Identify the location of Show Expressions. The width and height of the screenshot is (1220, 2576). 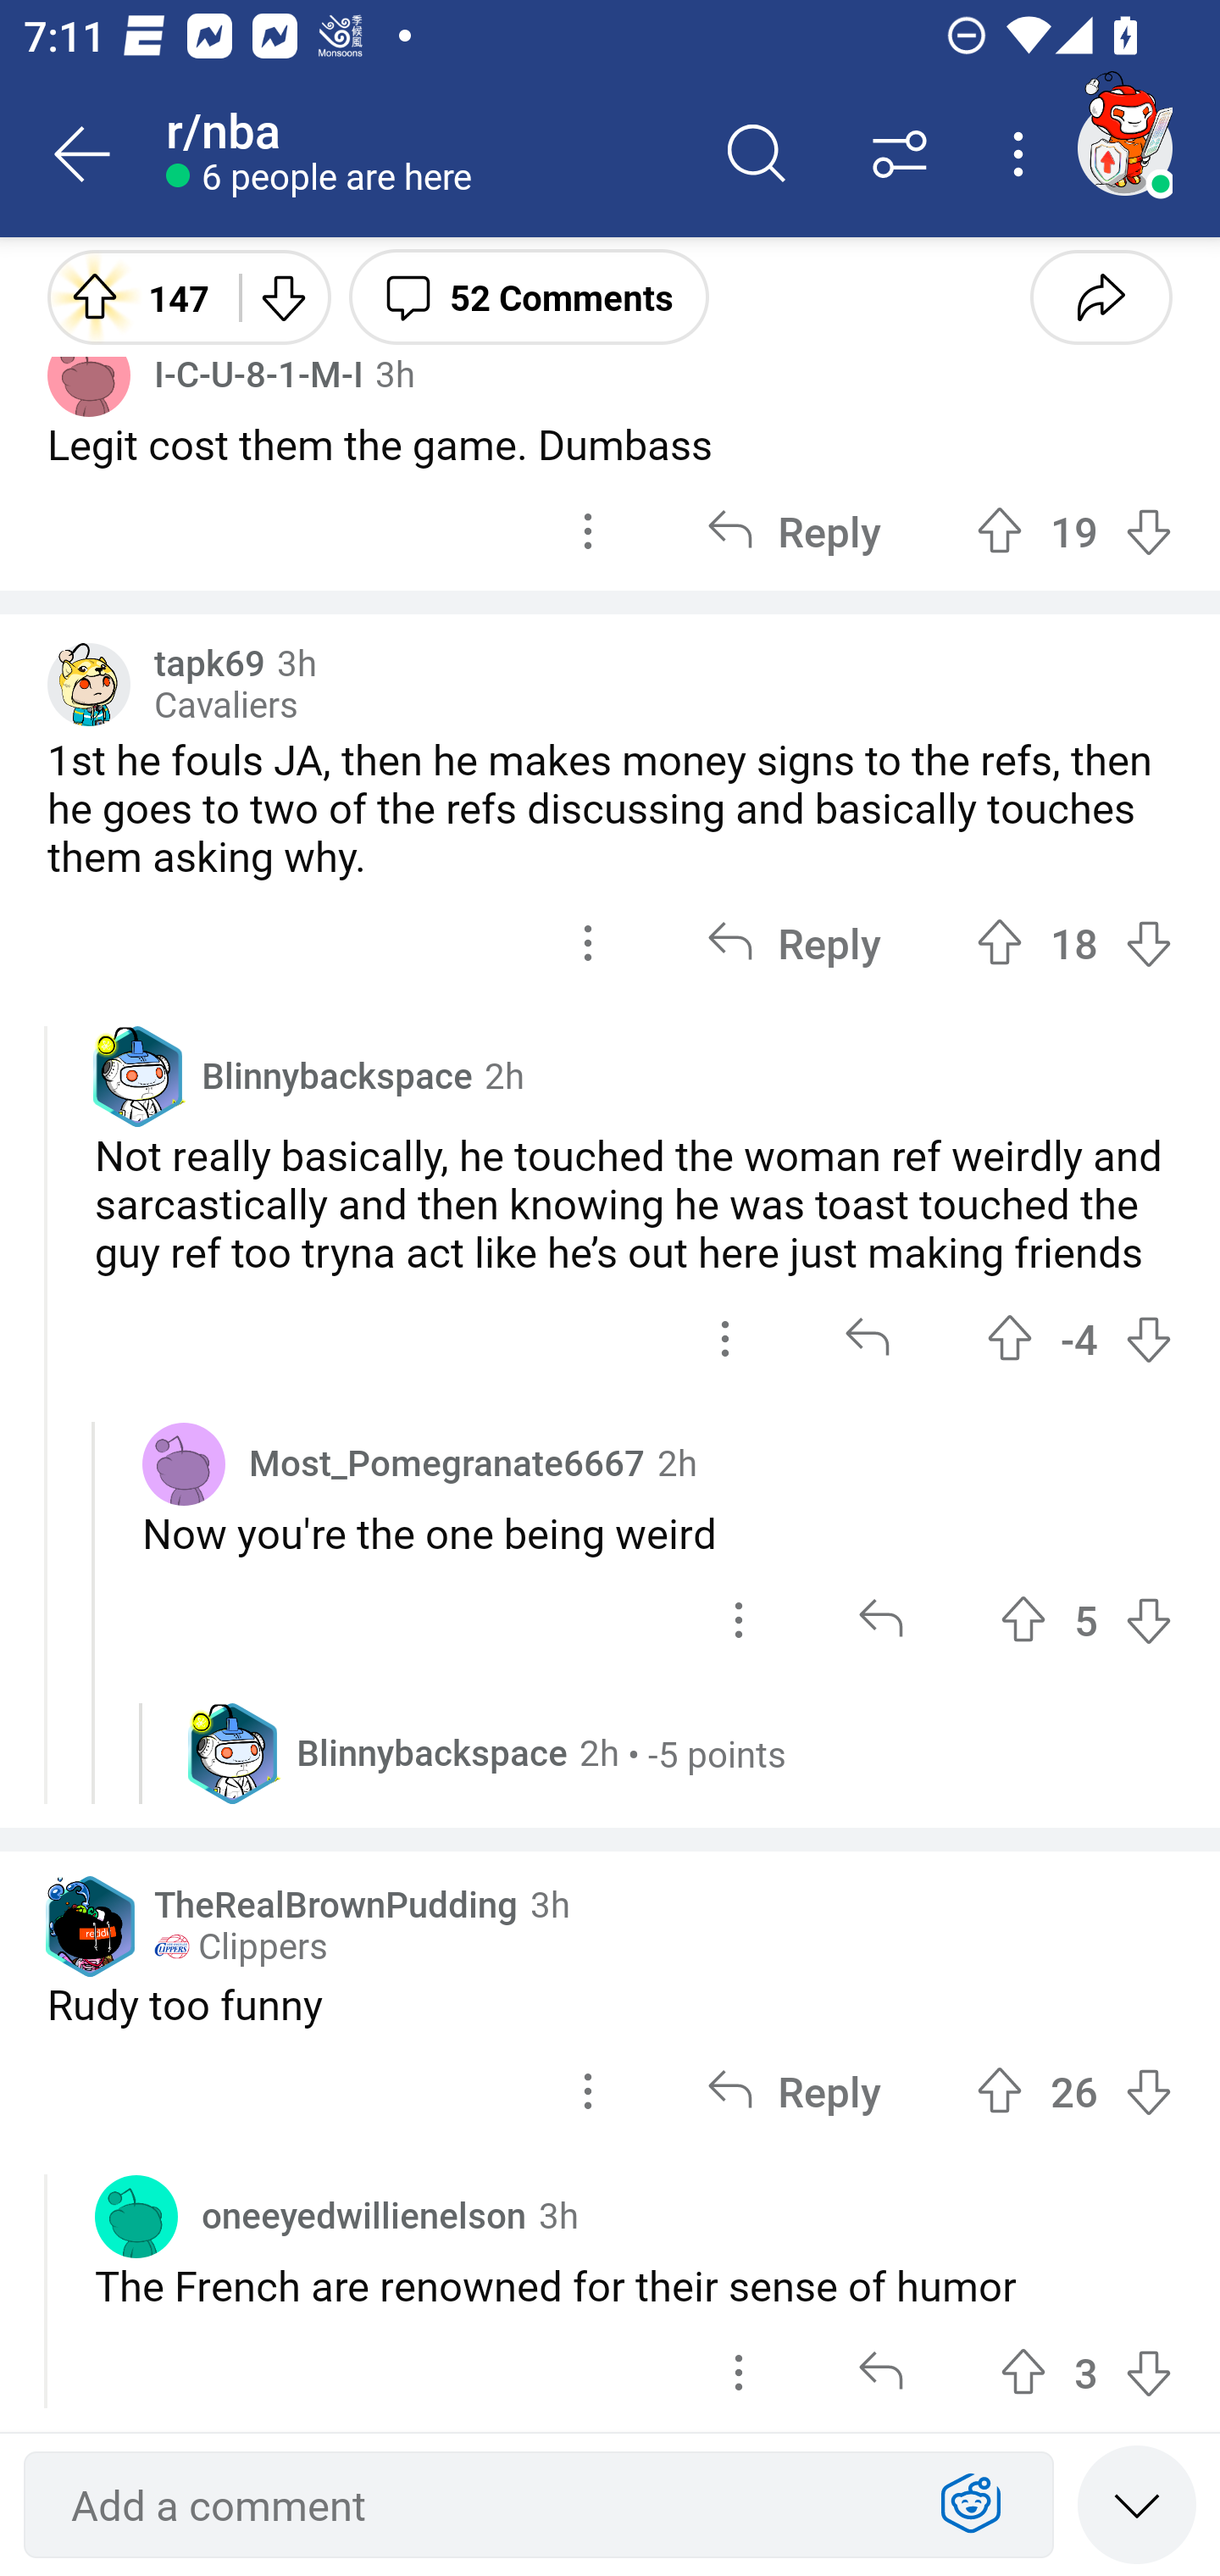
(971, 2505).